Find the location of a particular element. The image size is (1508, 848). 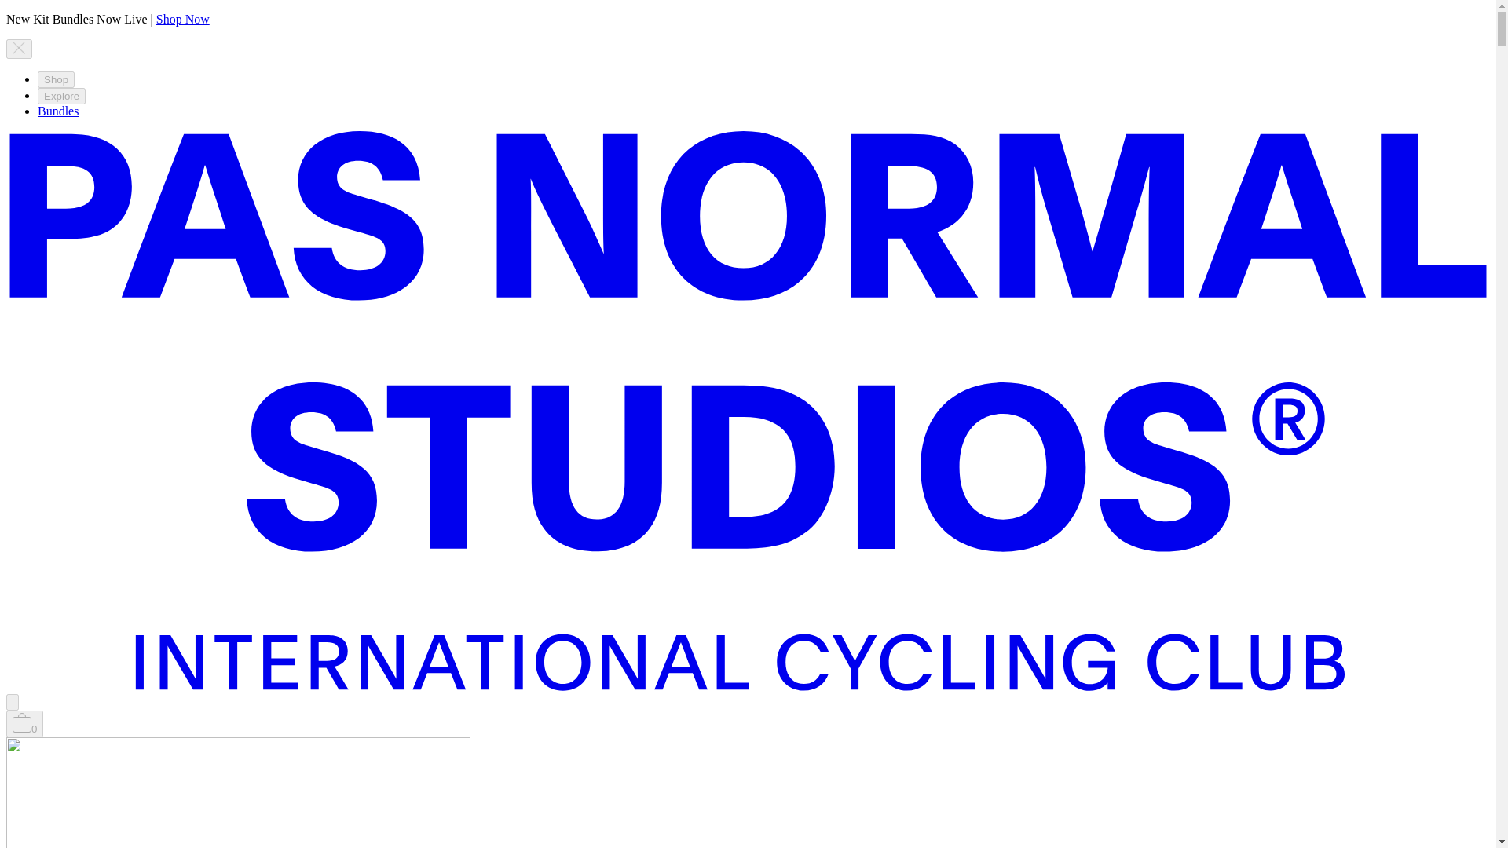

Shop is located at coordinates (56, 79).